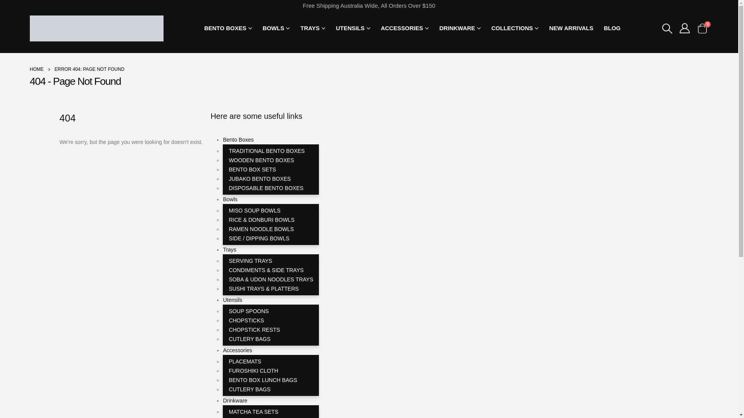 The height and width of the screenshot is (418, 744). I want to click on SOBA & UDON NOODLES TRAYS, so click(271, 279).